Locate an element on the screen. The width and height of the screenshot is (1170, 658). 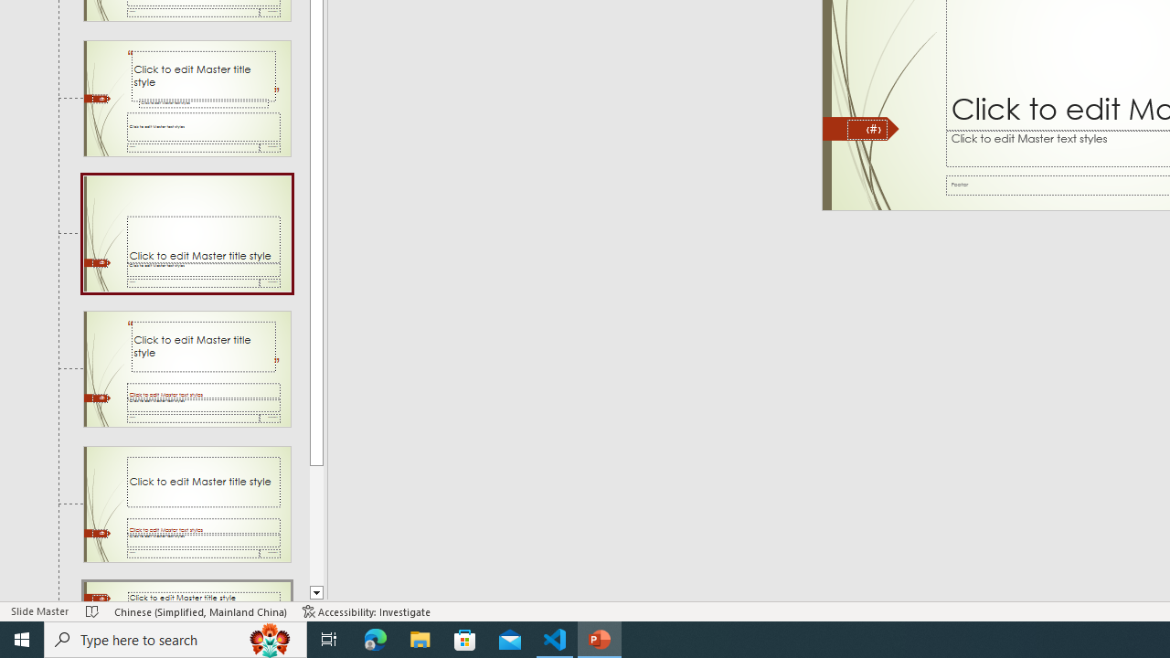
Slide Name Card Layout: used by no slides is located at coordinates (186, 233).